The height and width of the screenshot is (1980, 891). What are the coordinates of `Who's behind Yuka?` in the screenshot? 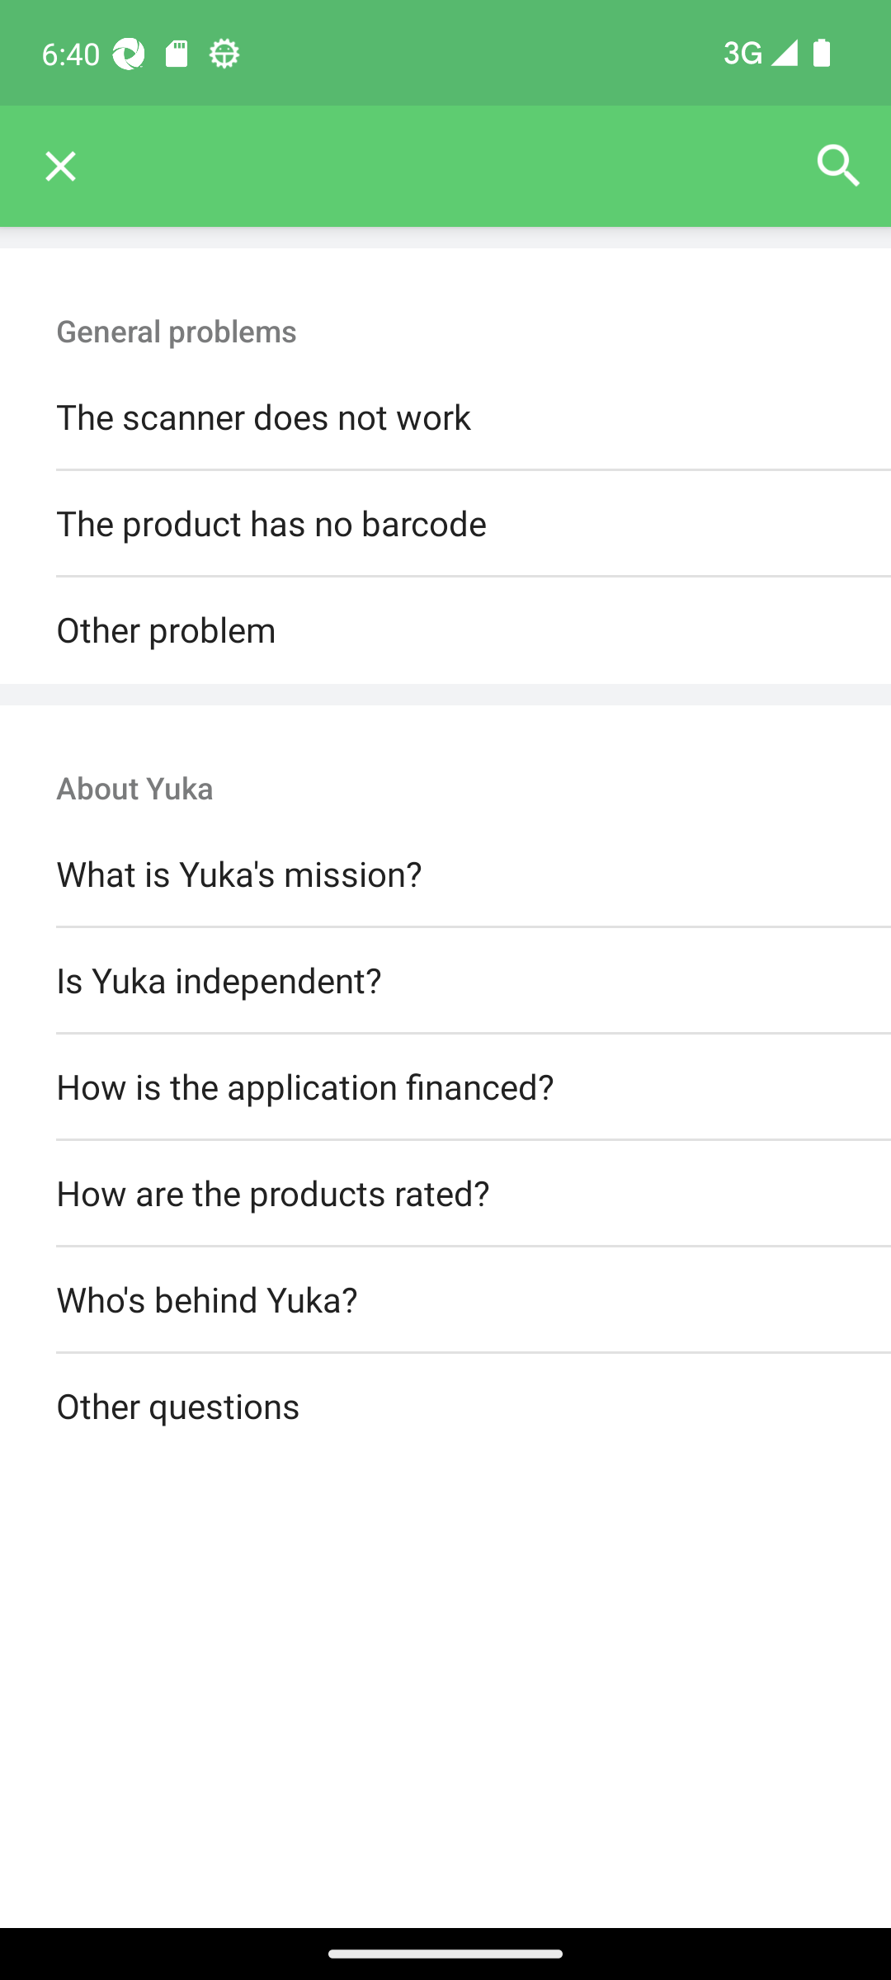 It's located at (445, 1300).